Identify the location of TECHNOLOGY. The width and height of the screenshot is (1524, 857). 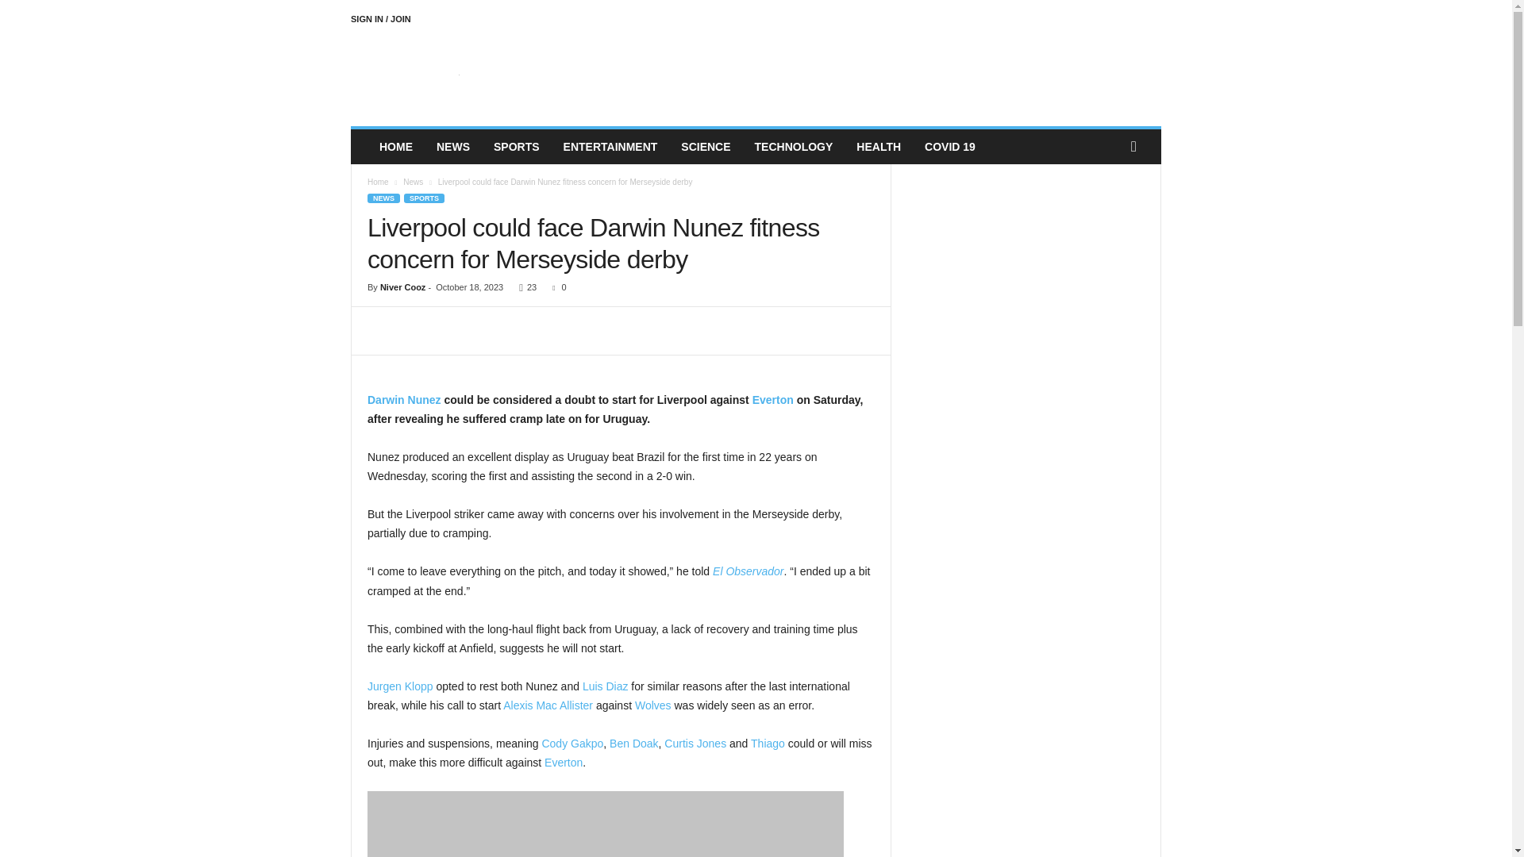
(794, 147).